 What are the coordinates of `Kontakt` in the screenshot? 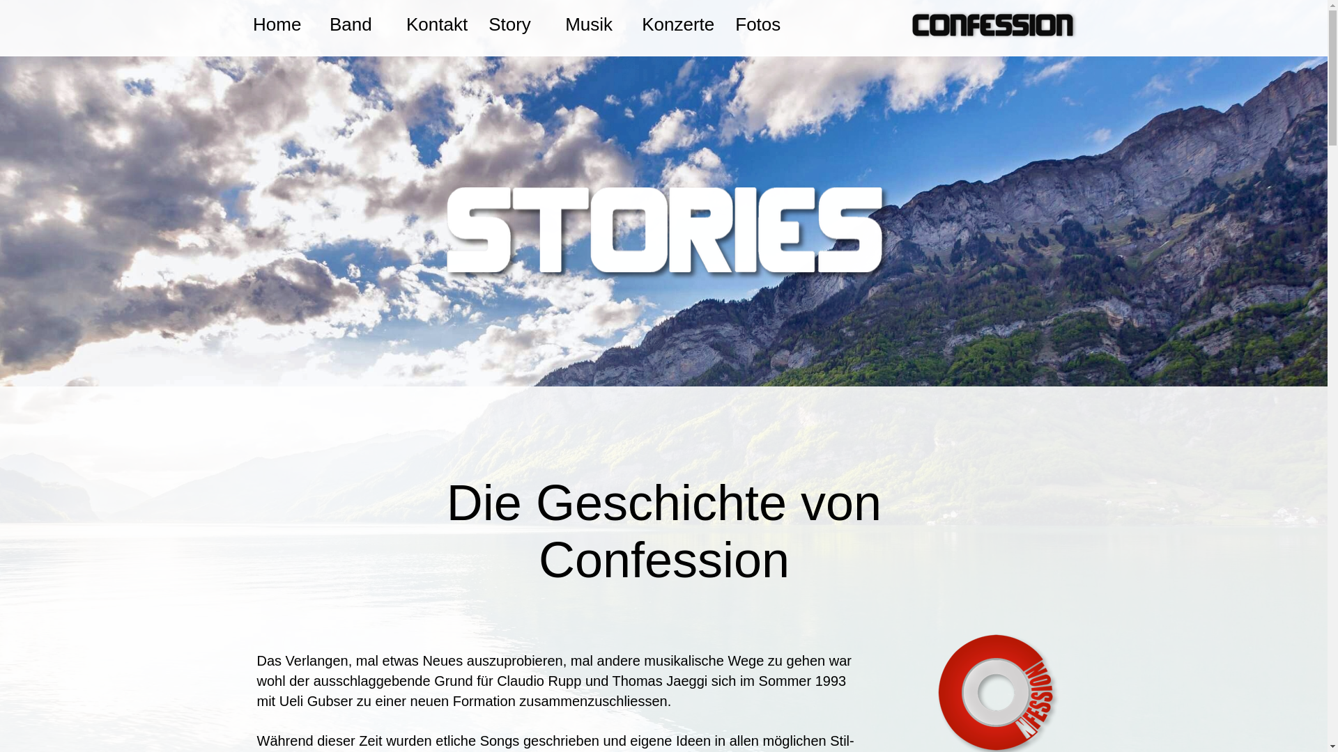 It's located at (437, 24).